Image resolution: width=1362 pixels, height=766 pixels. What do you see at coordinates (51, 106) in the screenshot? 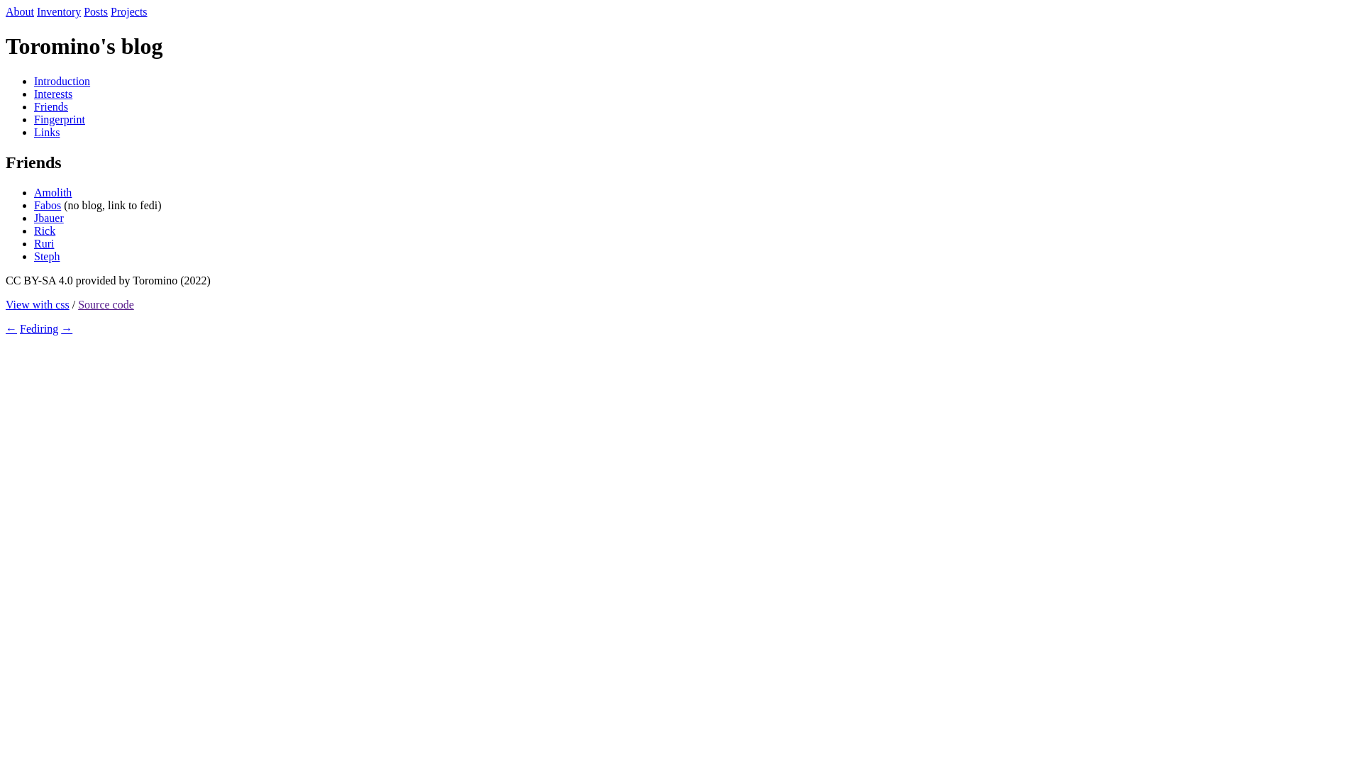
I see `Friends` at bounding box center [51, 106].